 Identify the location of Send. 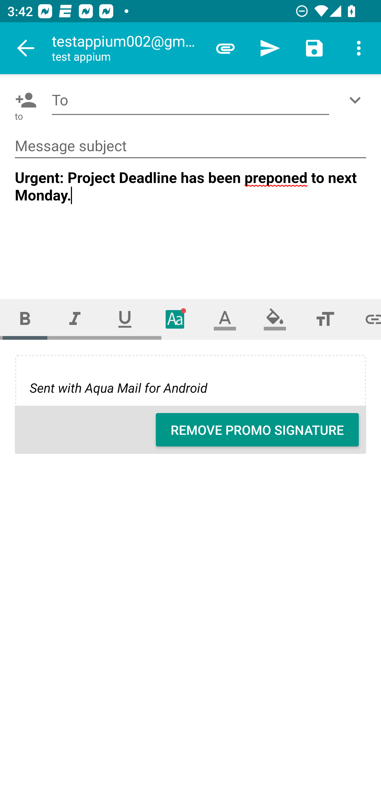
(270, 48).